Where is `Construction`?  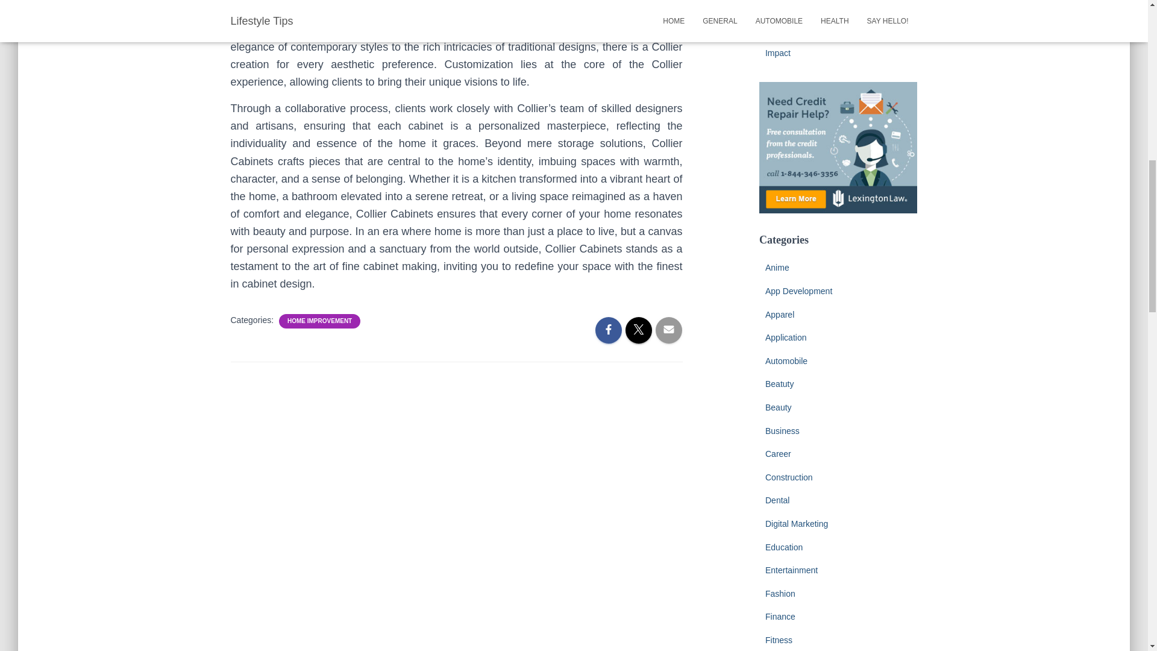
Construction is located at coordinates (789, 477).